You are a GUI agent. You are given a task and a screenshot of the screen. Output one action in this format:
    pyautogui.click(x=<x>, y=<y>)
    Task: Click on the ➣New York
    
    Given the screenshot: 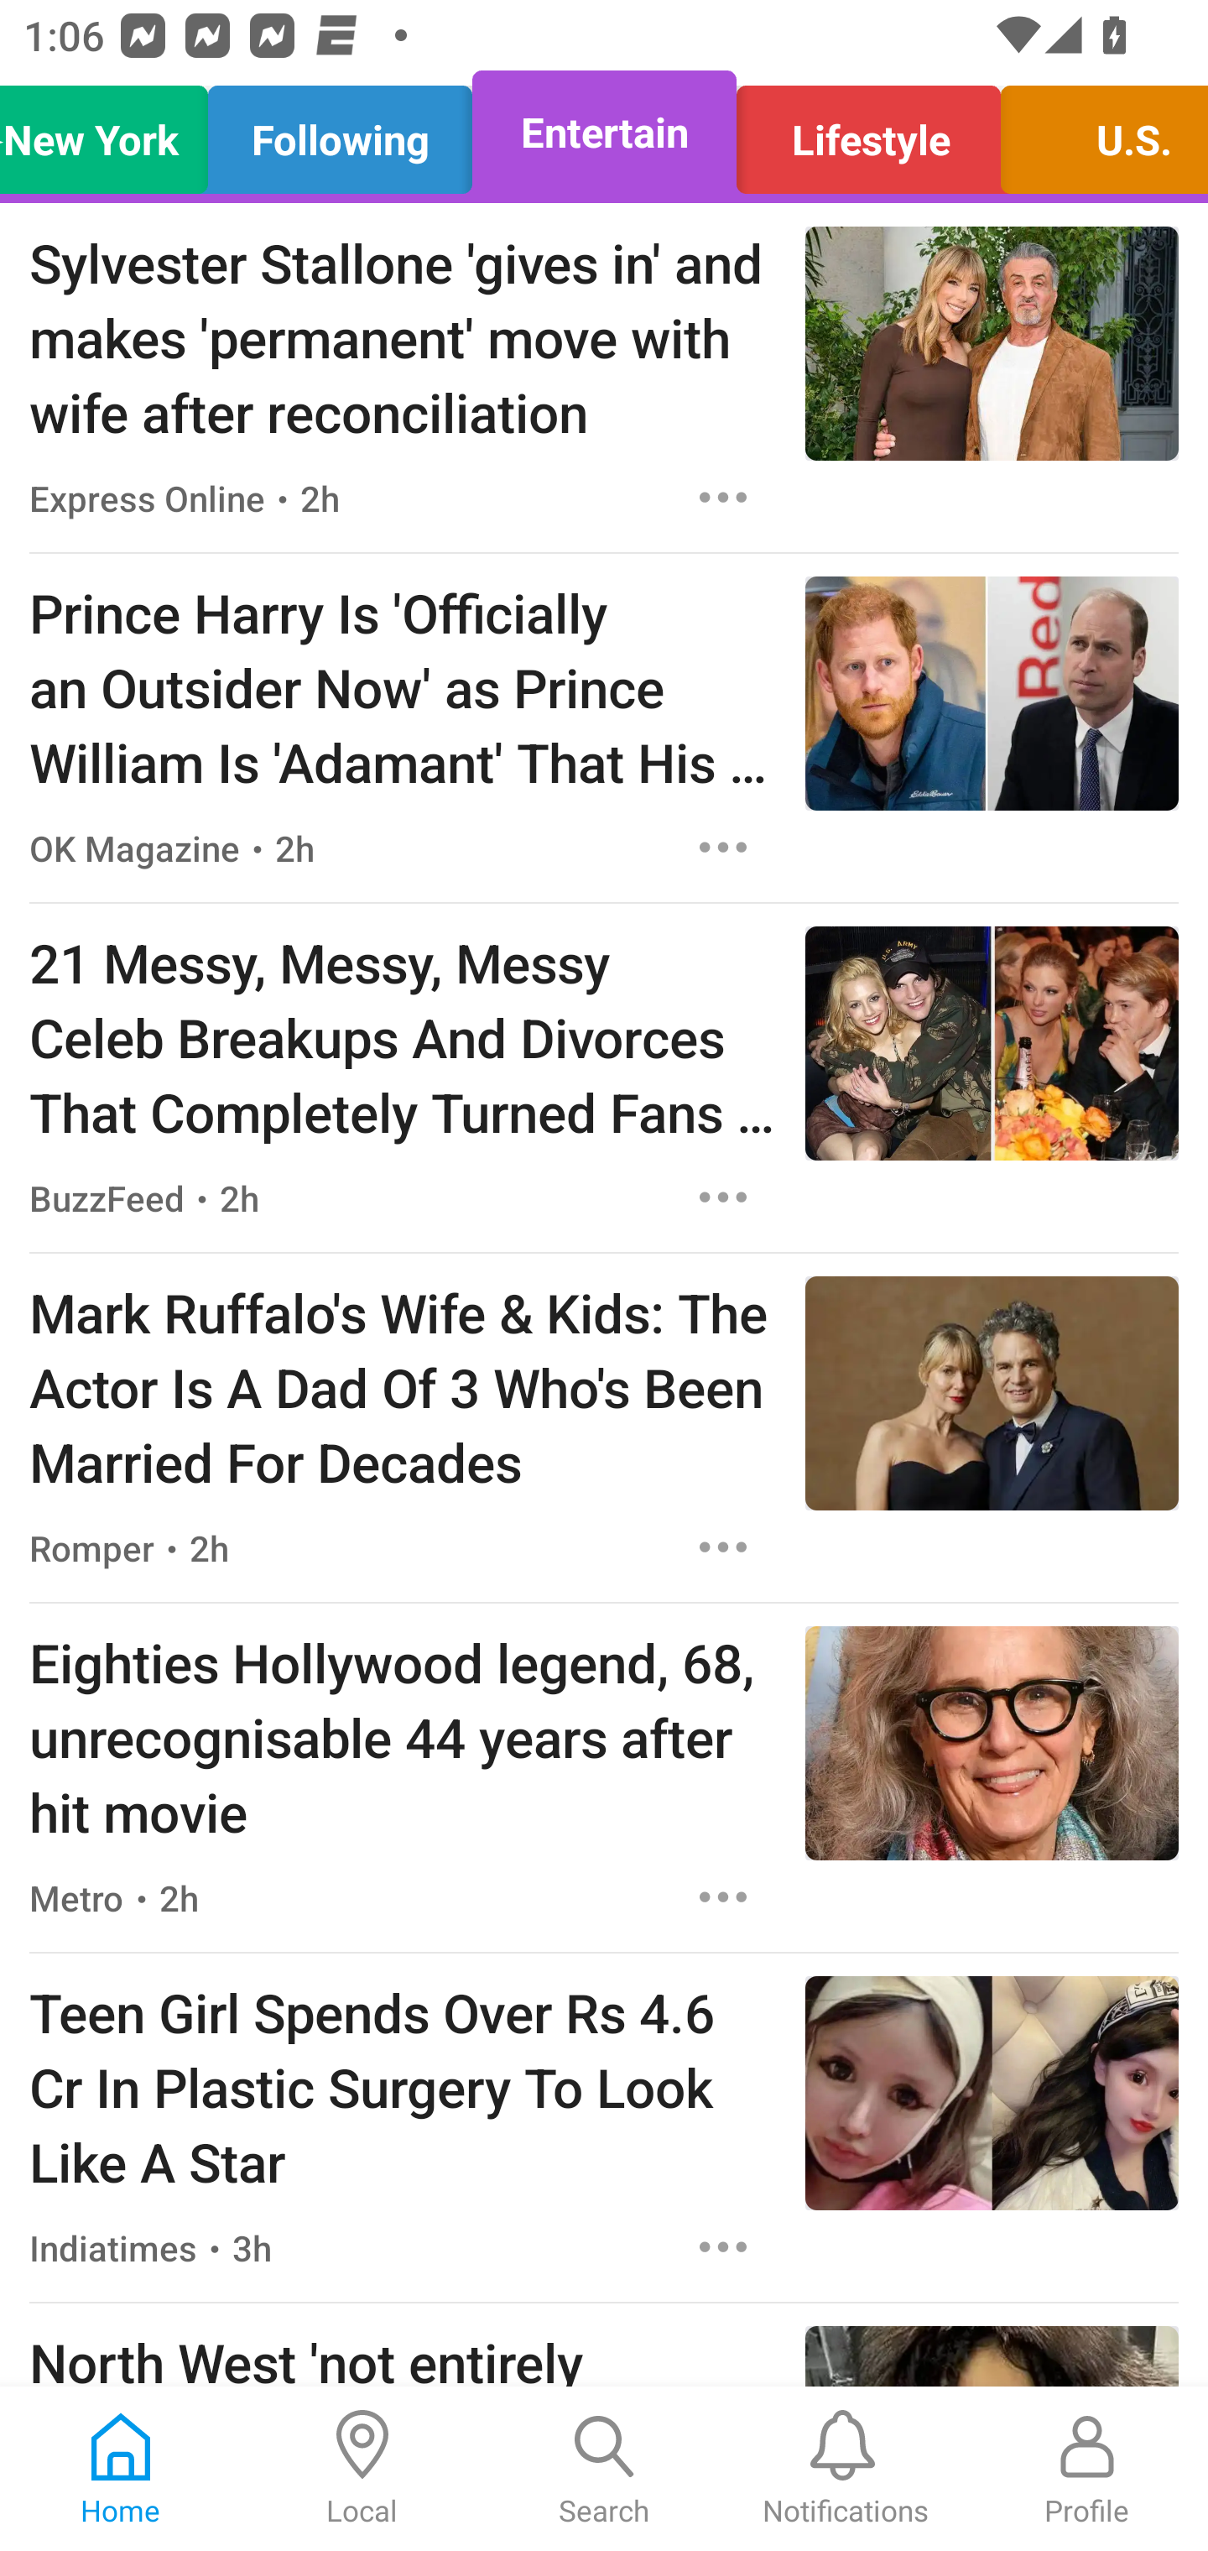 What is the action you would take?
    pyautogui.click(x=112, y=133)
    